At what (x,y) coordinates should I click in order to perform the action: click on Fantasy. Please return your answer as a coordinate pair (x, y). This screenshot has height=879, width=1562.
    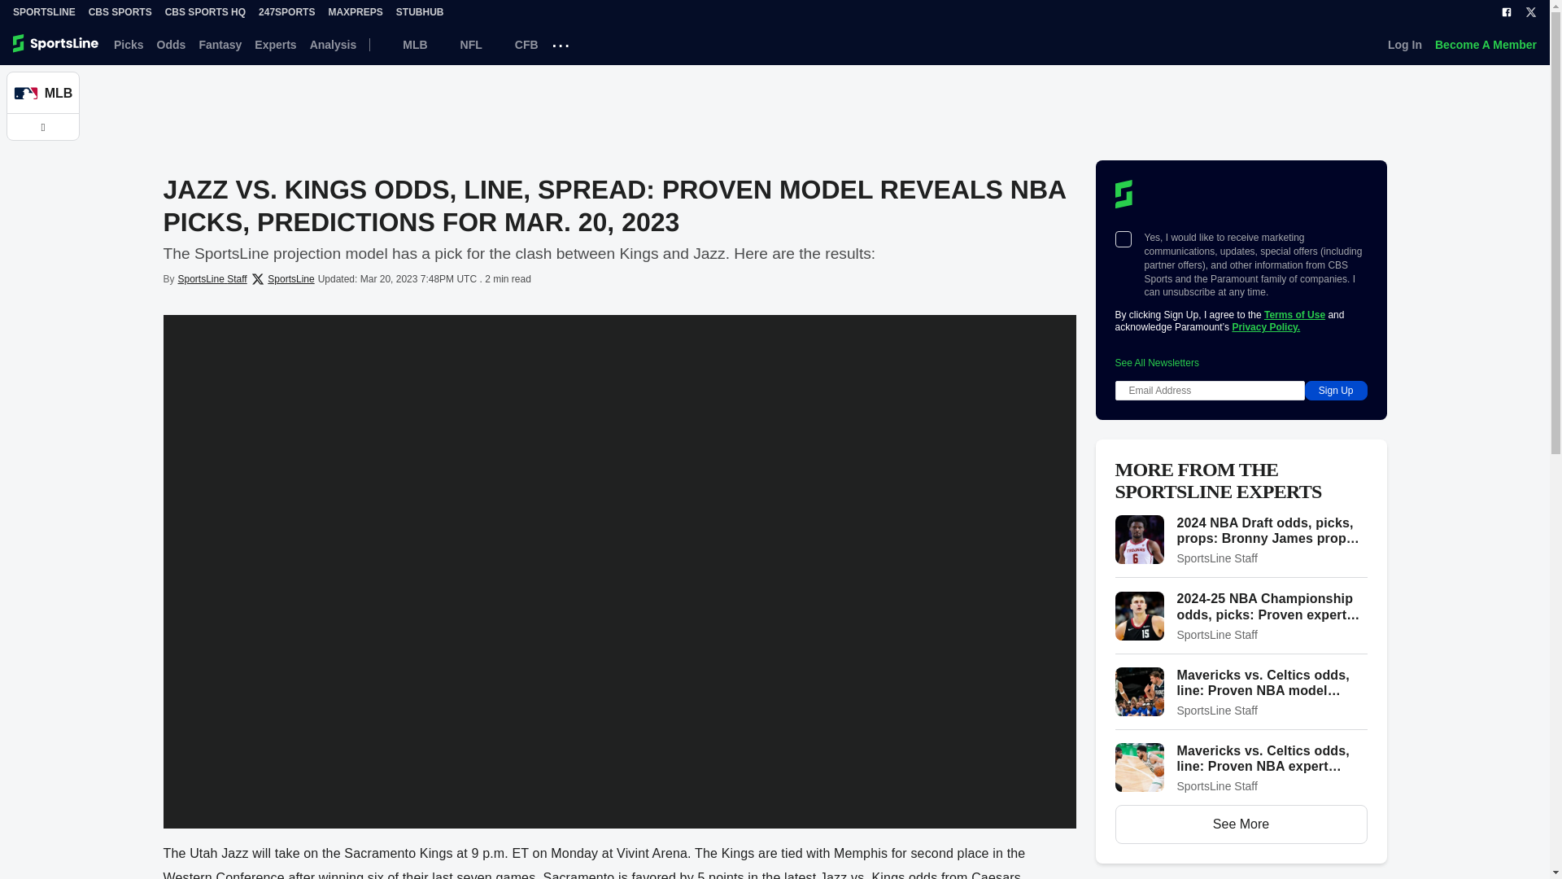
    Looking at the image, I should click on (220, 44).